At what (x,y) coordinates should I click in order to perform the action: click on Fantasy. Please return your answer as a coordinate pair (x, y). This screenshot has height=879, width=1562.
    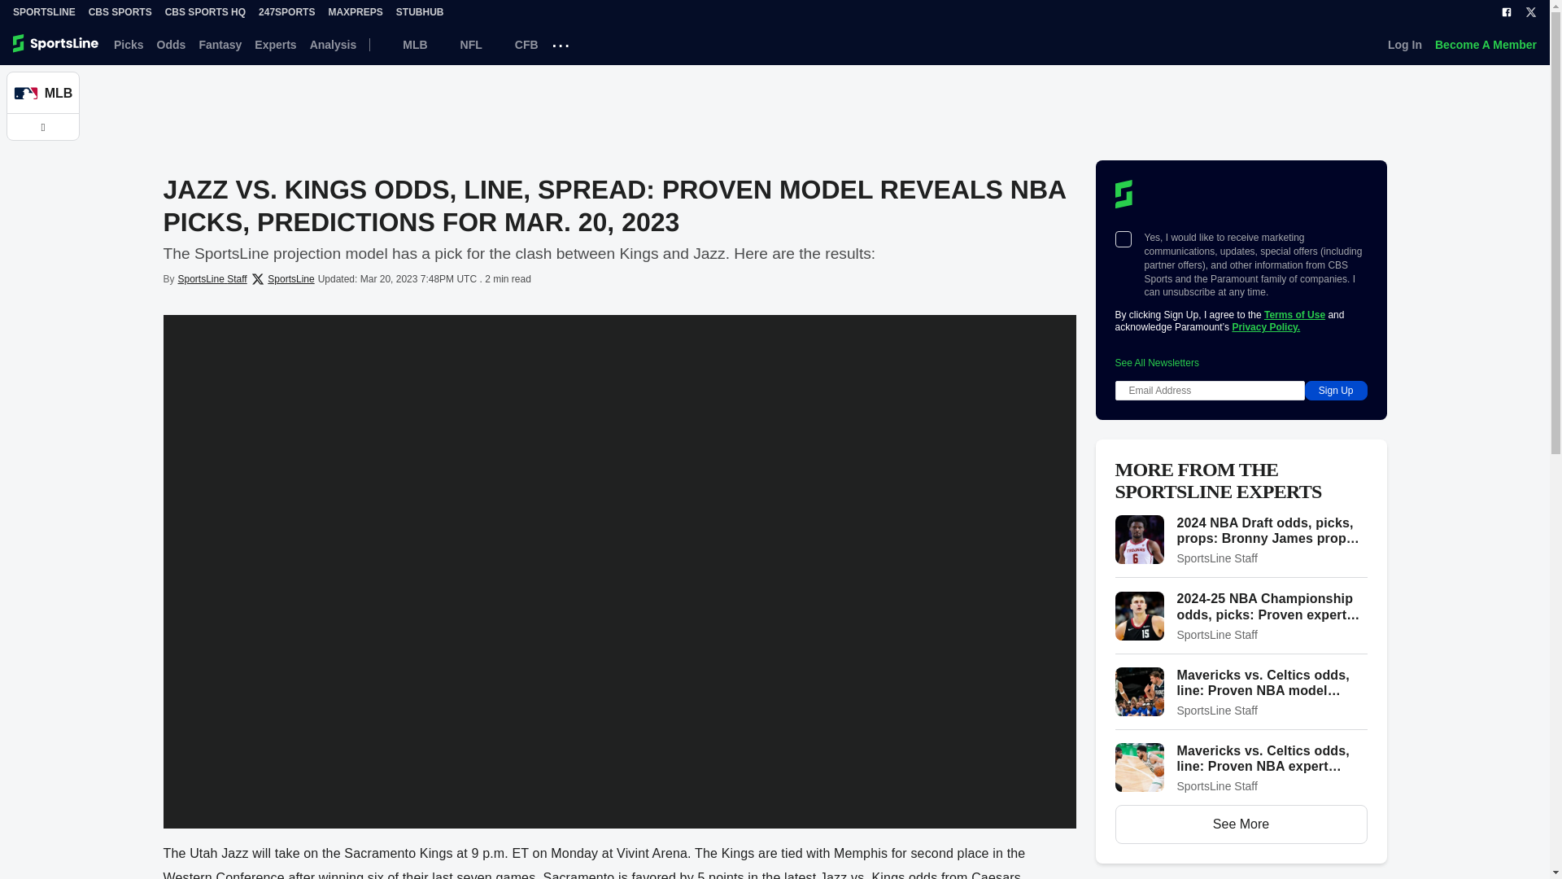
    Looking at the image, I should click on (220, 44).